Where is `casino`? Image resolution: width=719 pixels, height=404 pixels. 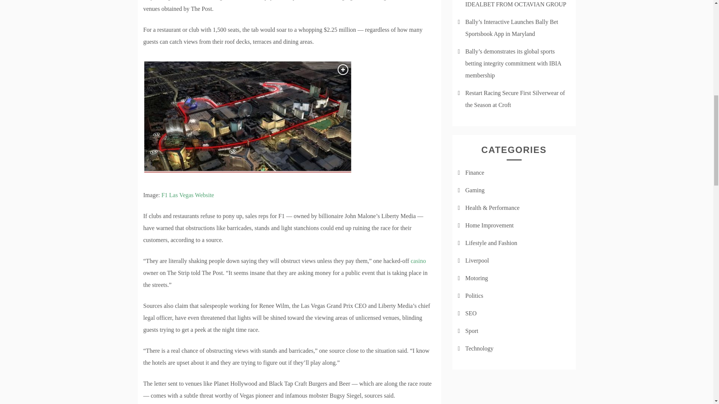
casino is located at coordinates (418, 261).